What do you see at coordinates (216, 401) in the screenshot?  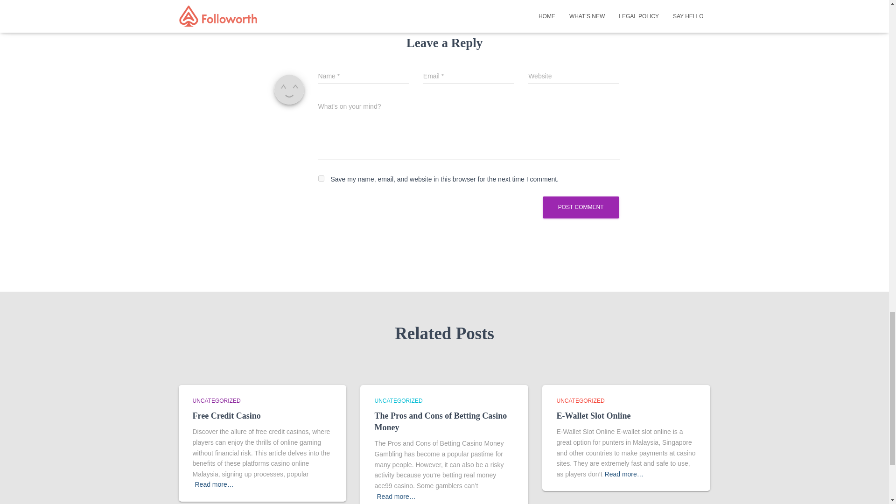 I see `UNCATEGORIZED` at bounding box center [216, 401].